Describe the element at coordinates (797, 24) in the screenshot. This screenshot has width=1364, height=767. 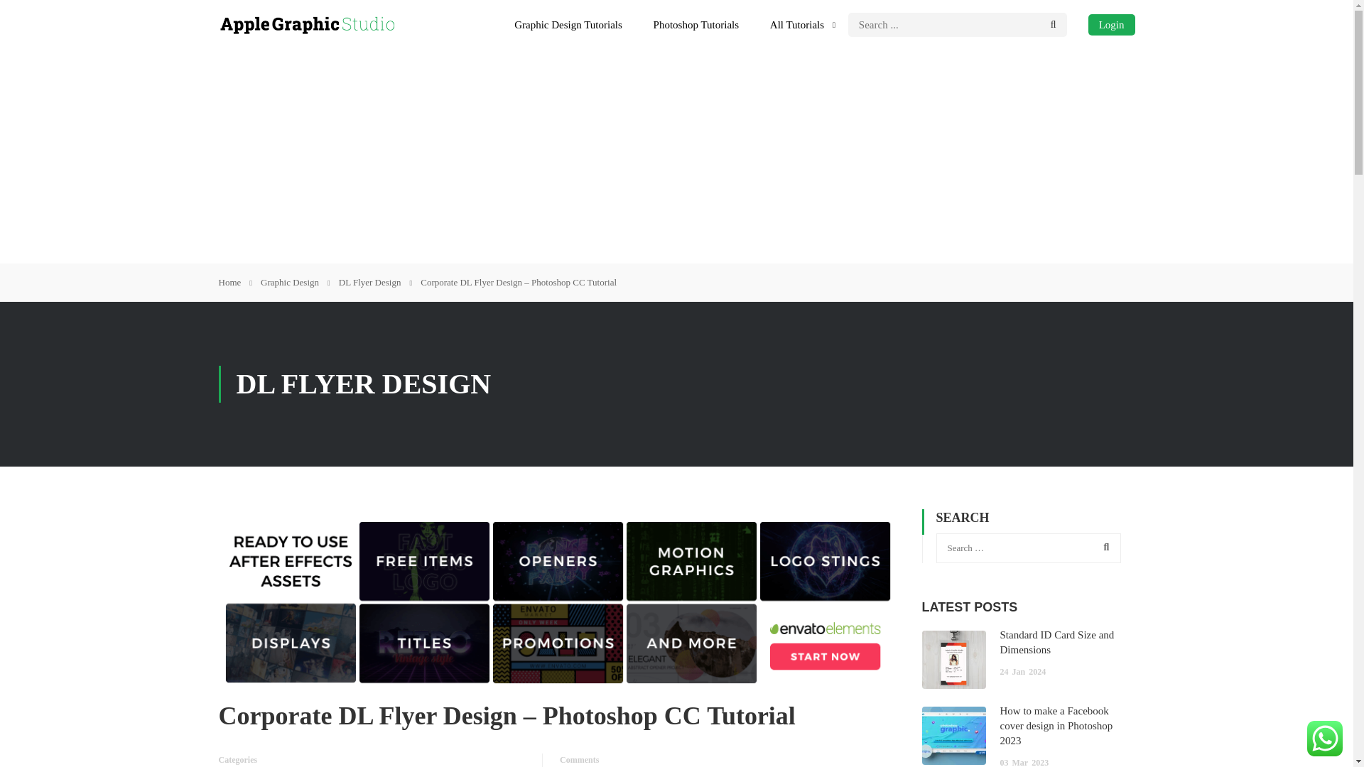
I see `All Tutorials` at that location.